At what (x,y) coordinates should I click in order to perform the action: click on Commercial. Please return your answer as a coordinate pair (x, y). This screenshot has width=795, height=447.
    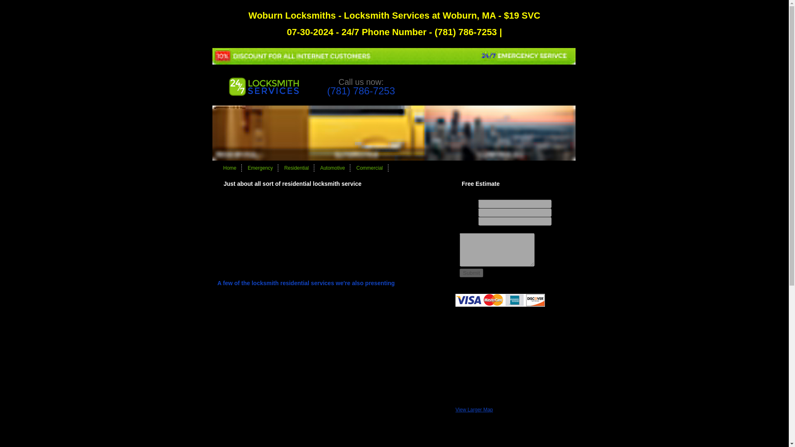
    Looking at the image, I should click on (369, 168).